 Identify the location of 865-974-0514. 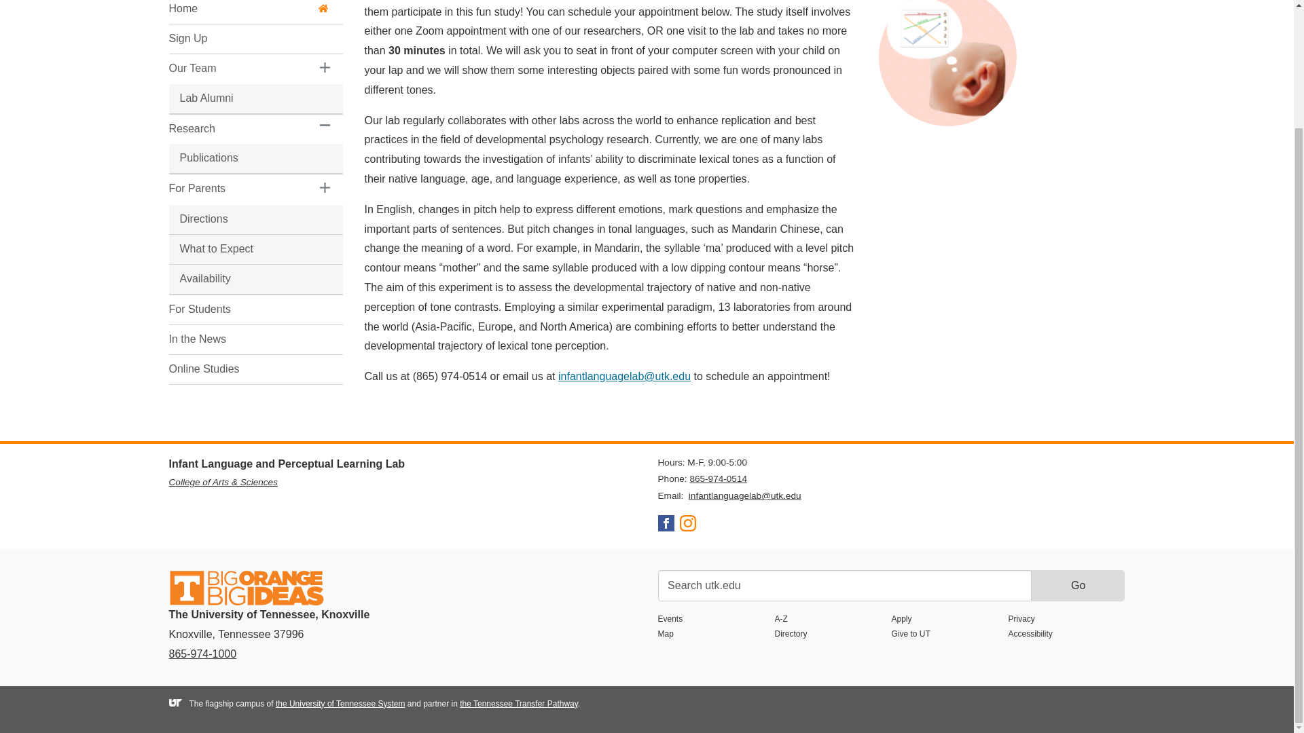
(719, 478).